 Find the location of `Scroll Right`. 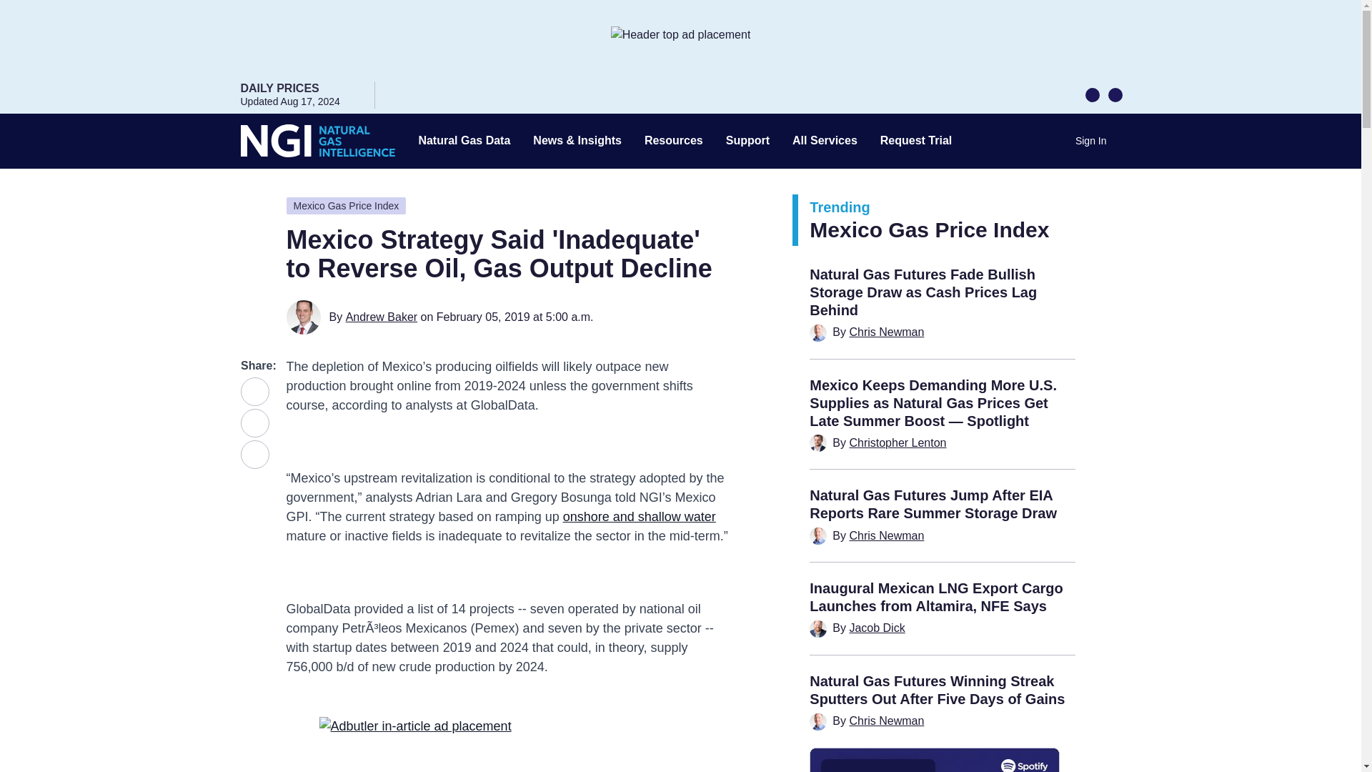

Scroll Right is located at coordinates (1115, 94).